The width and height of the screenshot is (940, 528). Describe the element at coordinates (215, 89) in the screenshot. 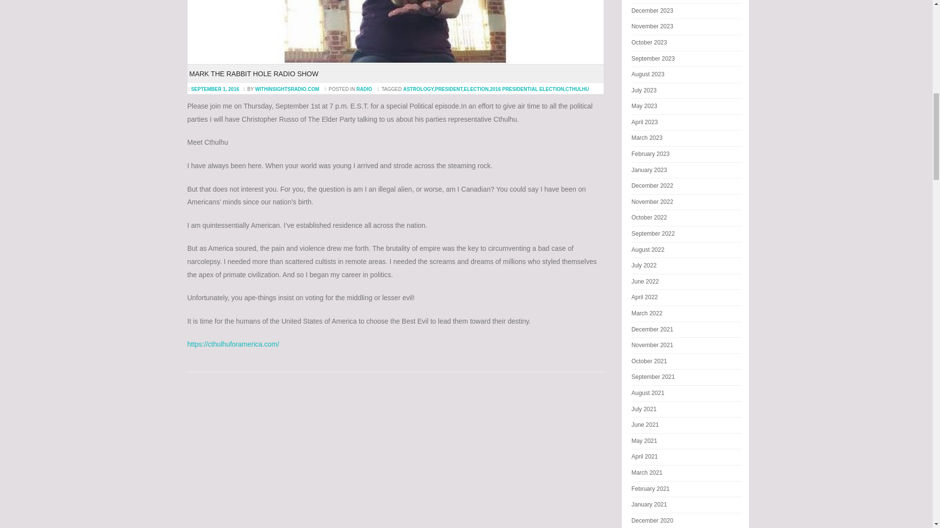

I see `11:00 pm` at that location.